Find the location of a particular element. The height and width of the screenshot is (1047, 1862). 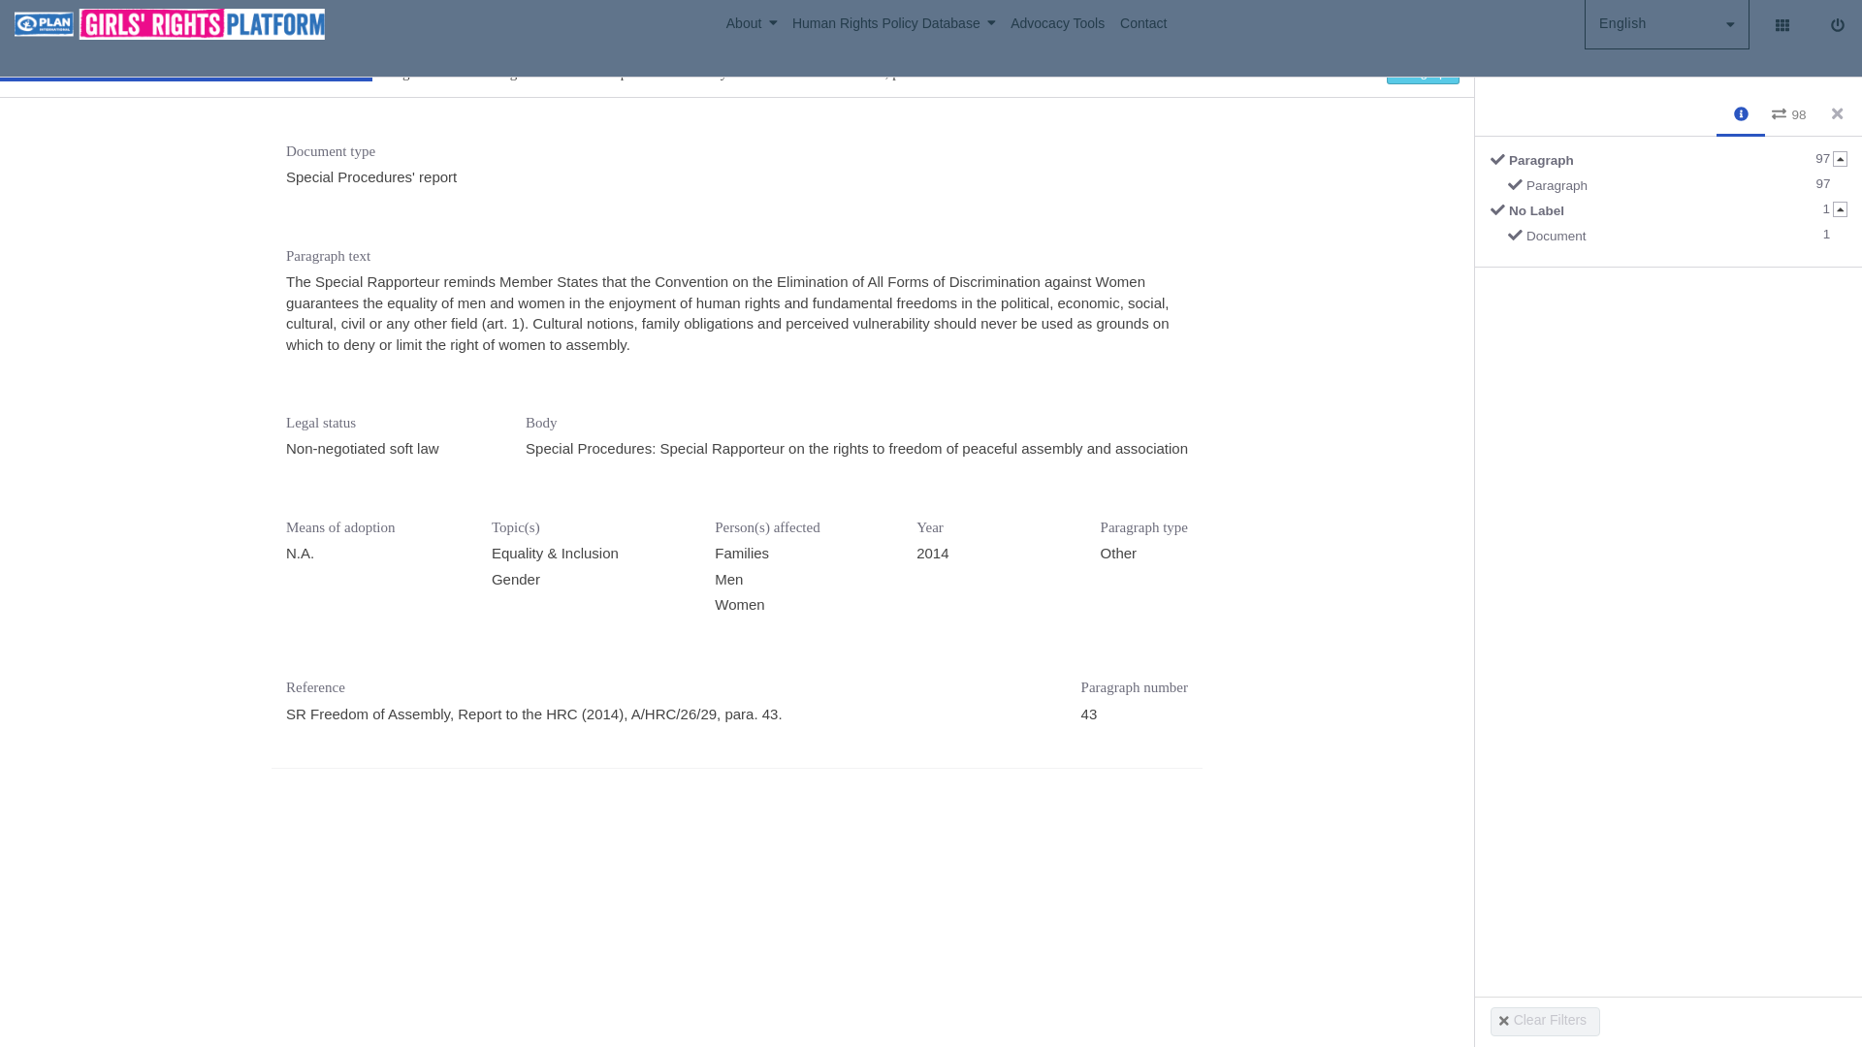

Contact is located at coordinates (1142, 23).